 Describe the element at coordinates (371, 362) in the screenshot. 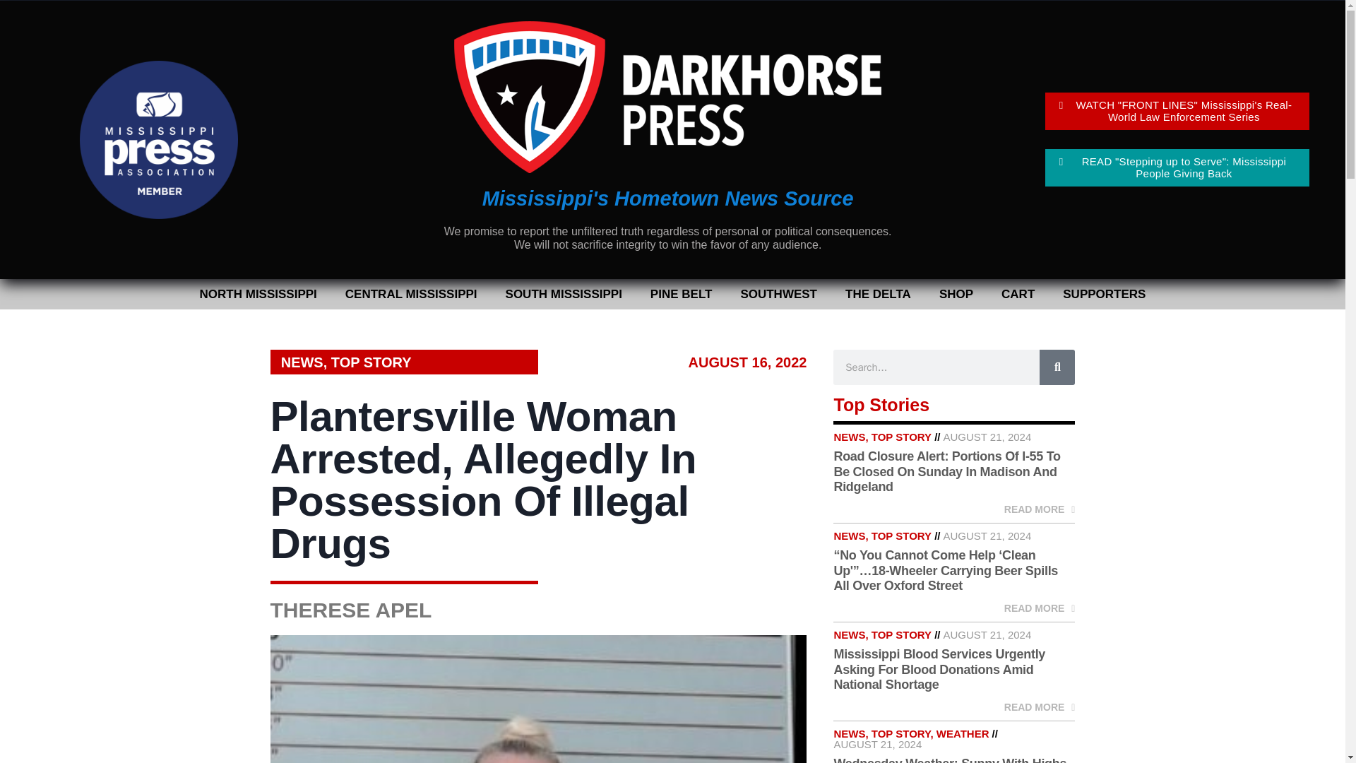

I see `TOP STORY` at that location.